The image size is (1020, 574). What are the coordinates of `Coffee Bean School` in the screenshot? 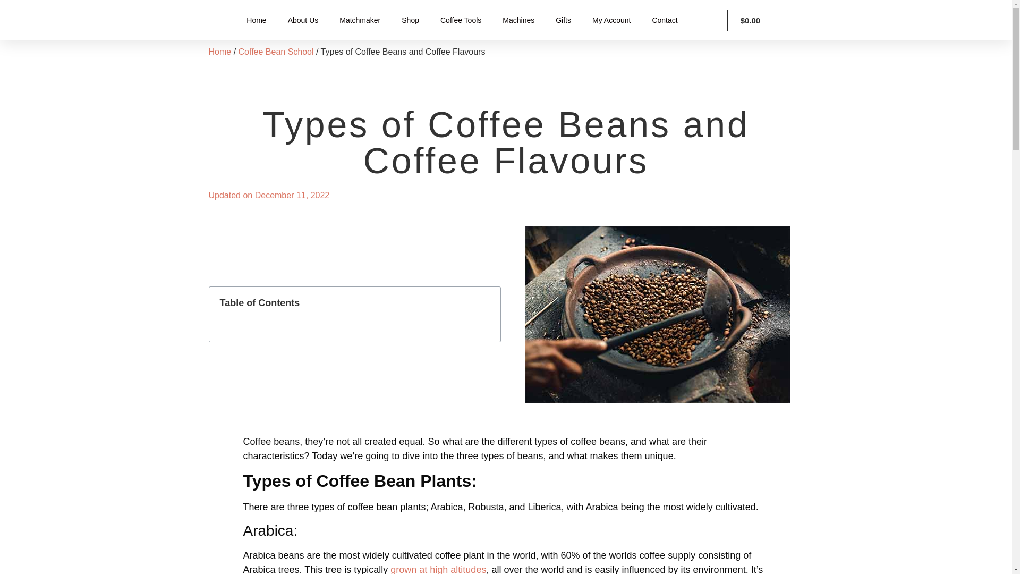 It's located at (276, 51).